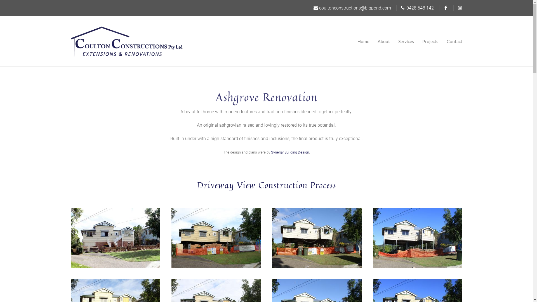  Describe the element at coordinates (352, 8) in the screenshot. I see `coultonconstructions@bigpond.com` at that location.